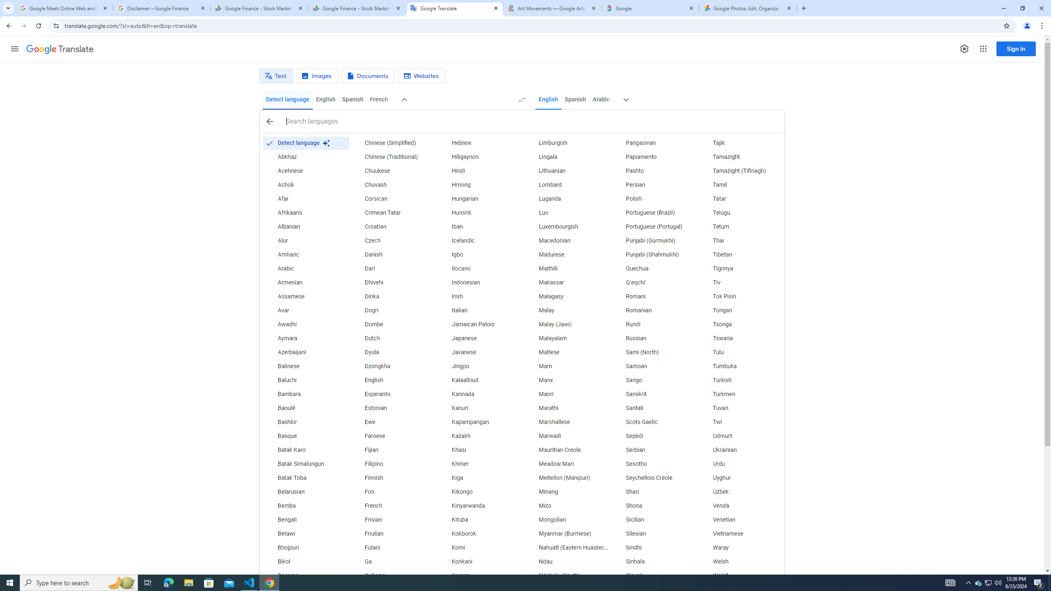  Describe the element at coordinates (305, 562) in the screenshot. I see `Bikol` at that location.